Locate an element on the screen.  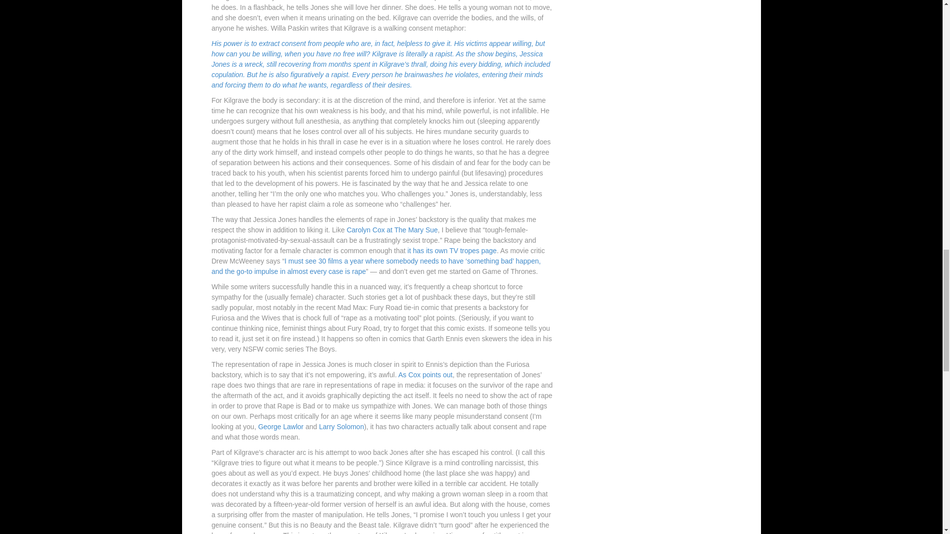
Larry Solomon is located at coordinates (341, 426).